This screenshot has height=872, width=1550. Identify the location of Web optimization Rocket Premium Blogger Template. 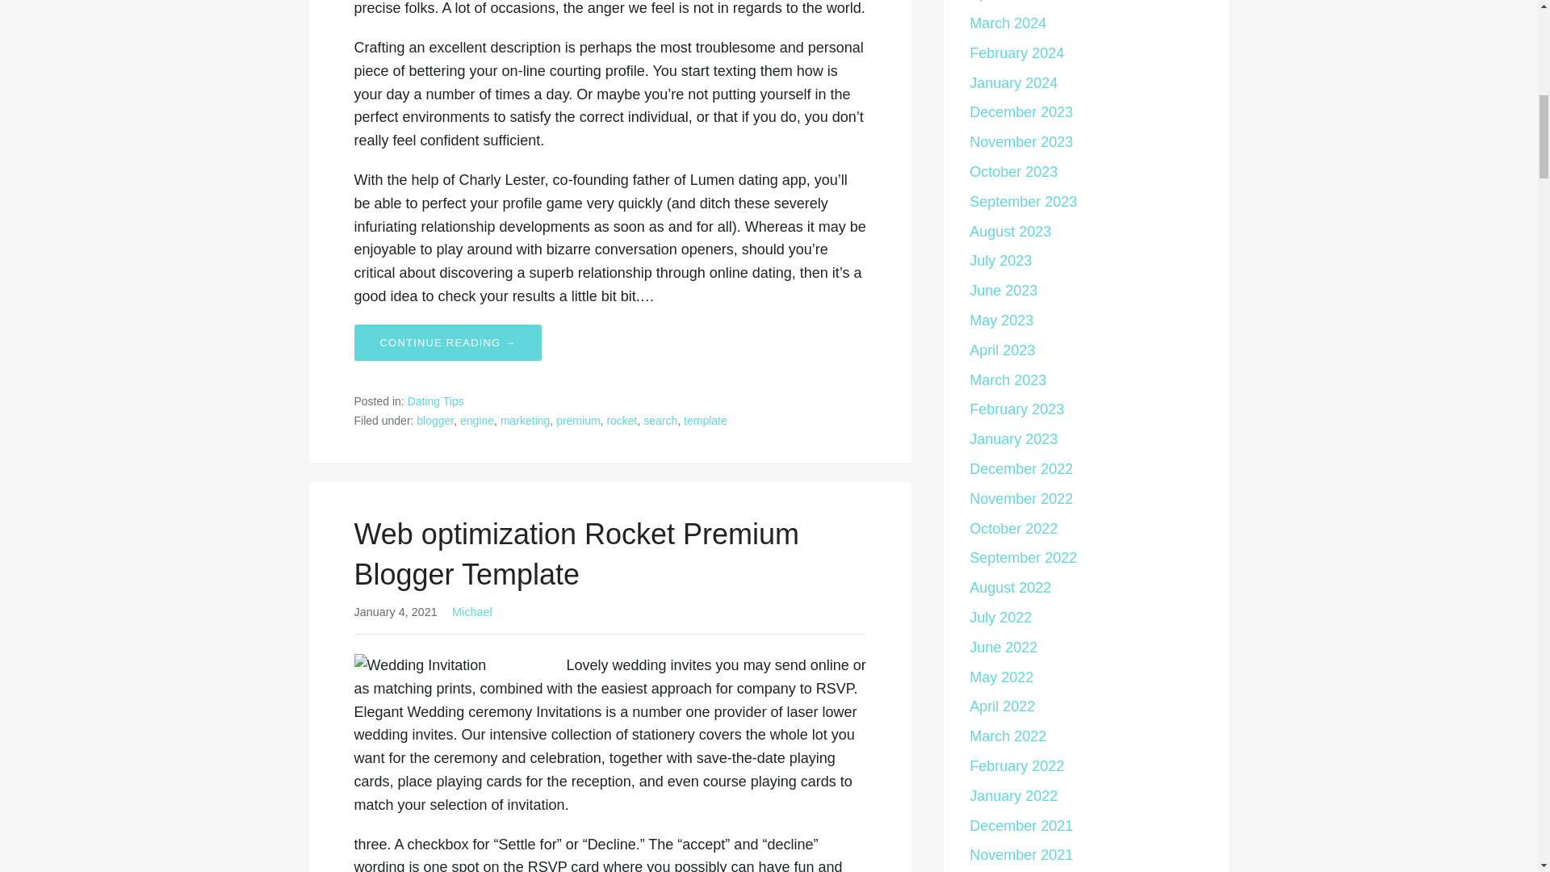
(576, 554).